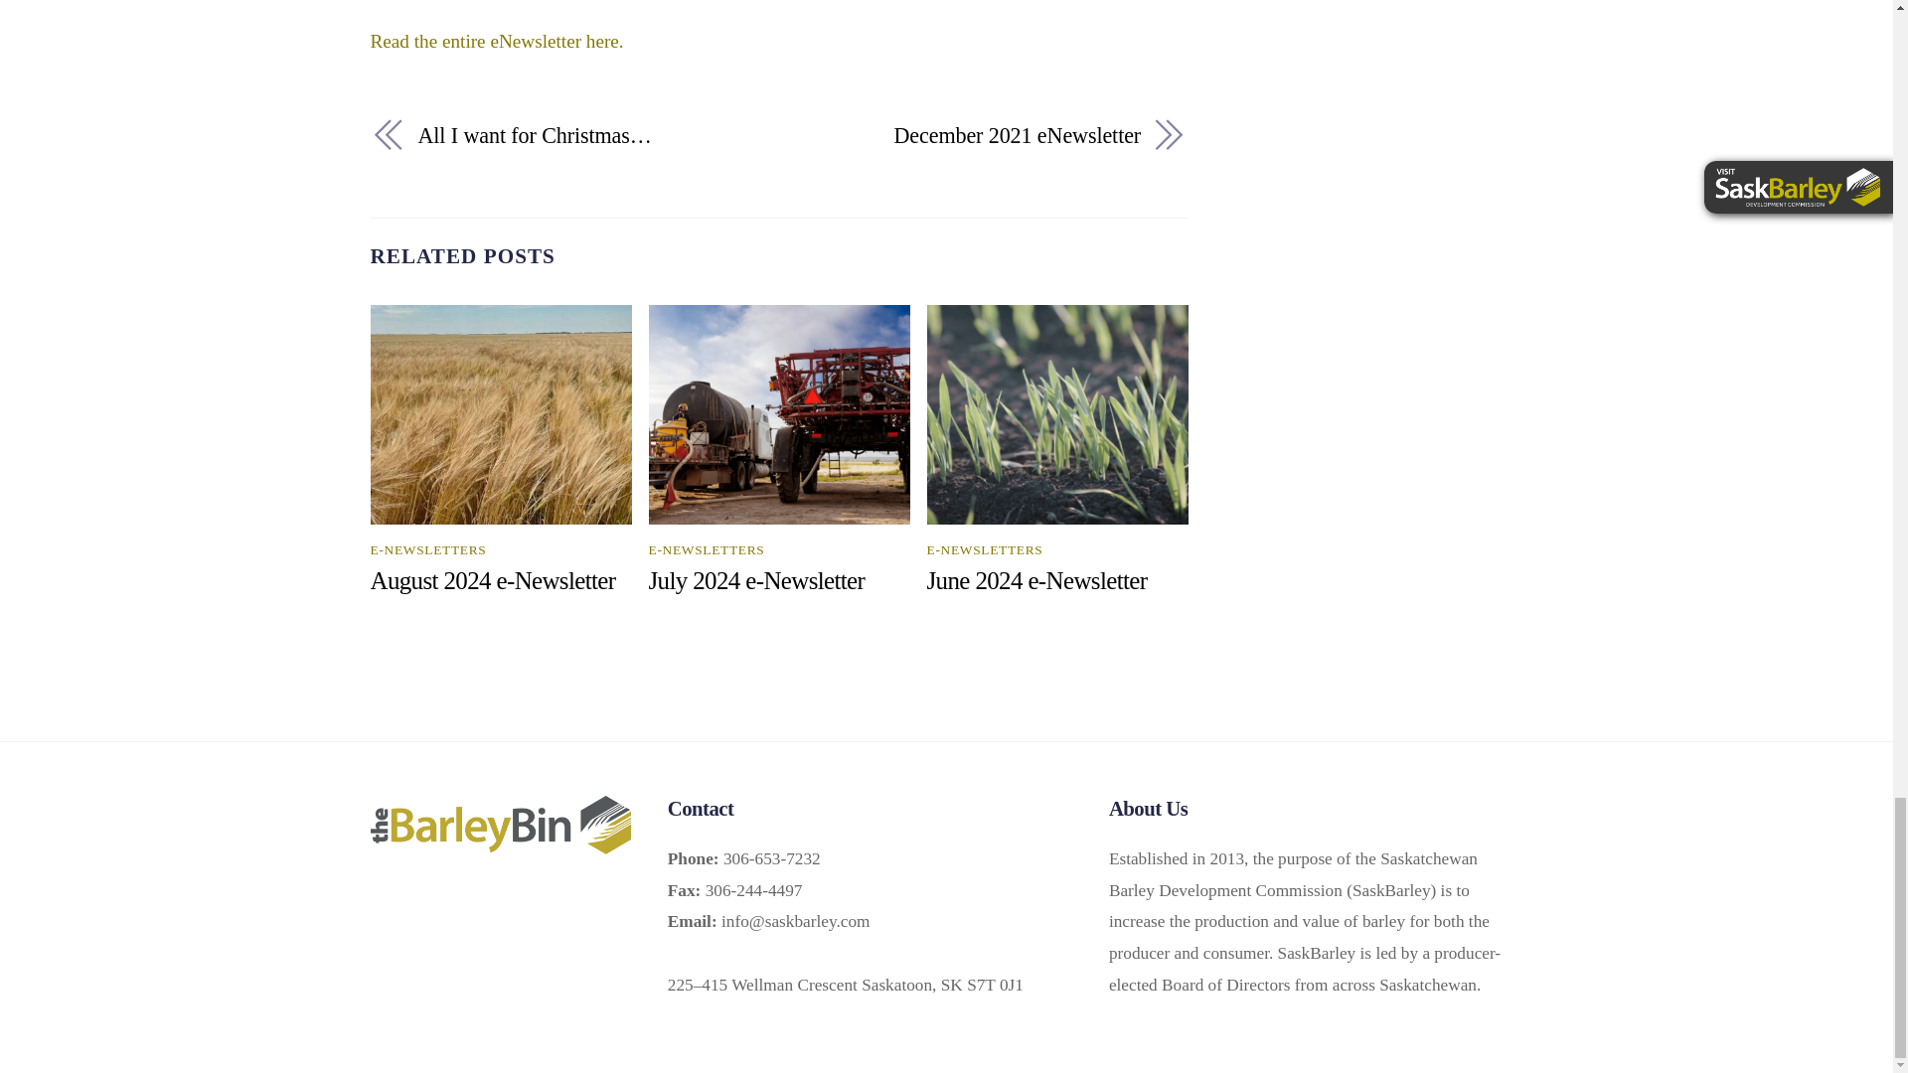  Describe the element at coordinates (986, 549) in the screenshot. I see `E-NEWSLETTERS` at that location.